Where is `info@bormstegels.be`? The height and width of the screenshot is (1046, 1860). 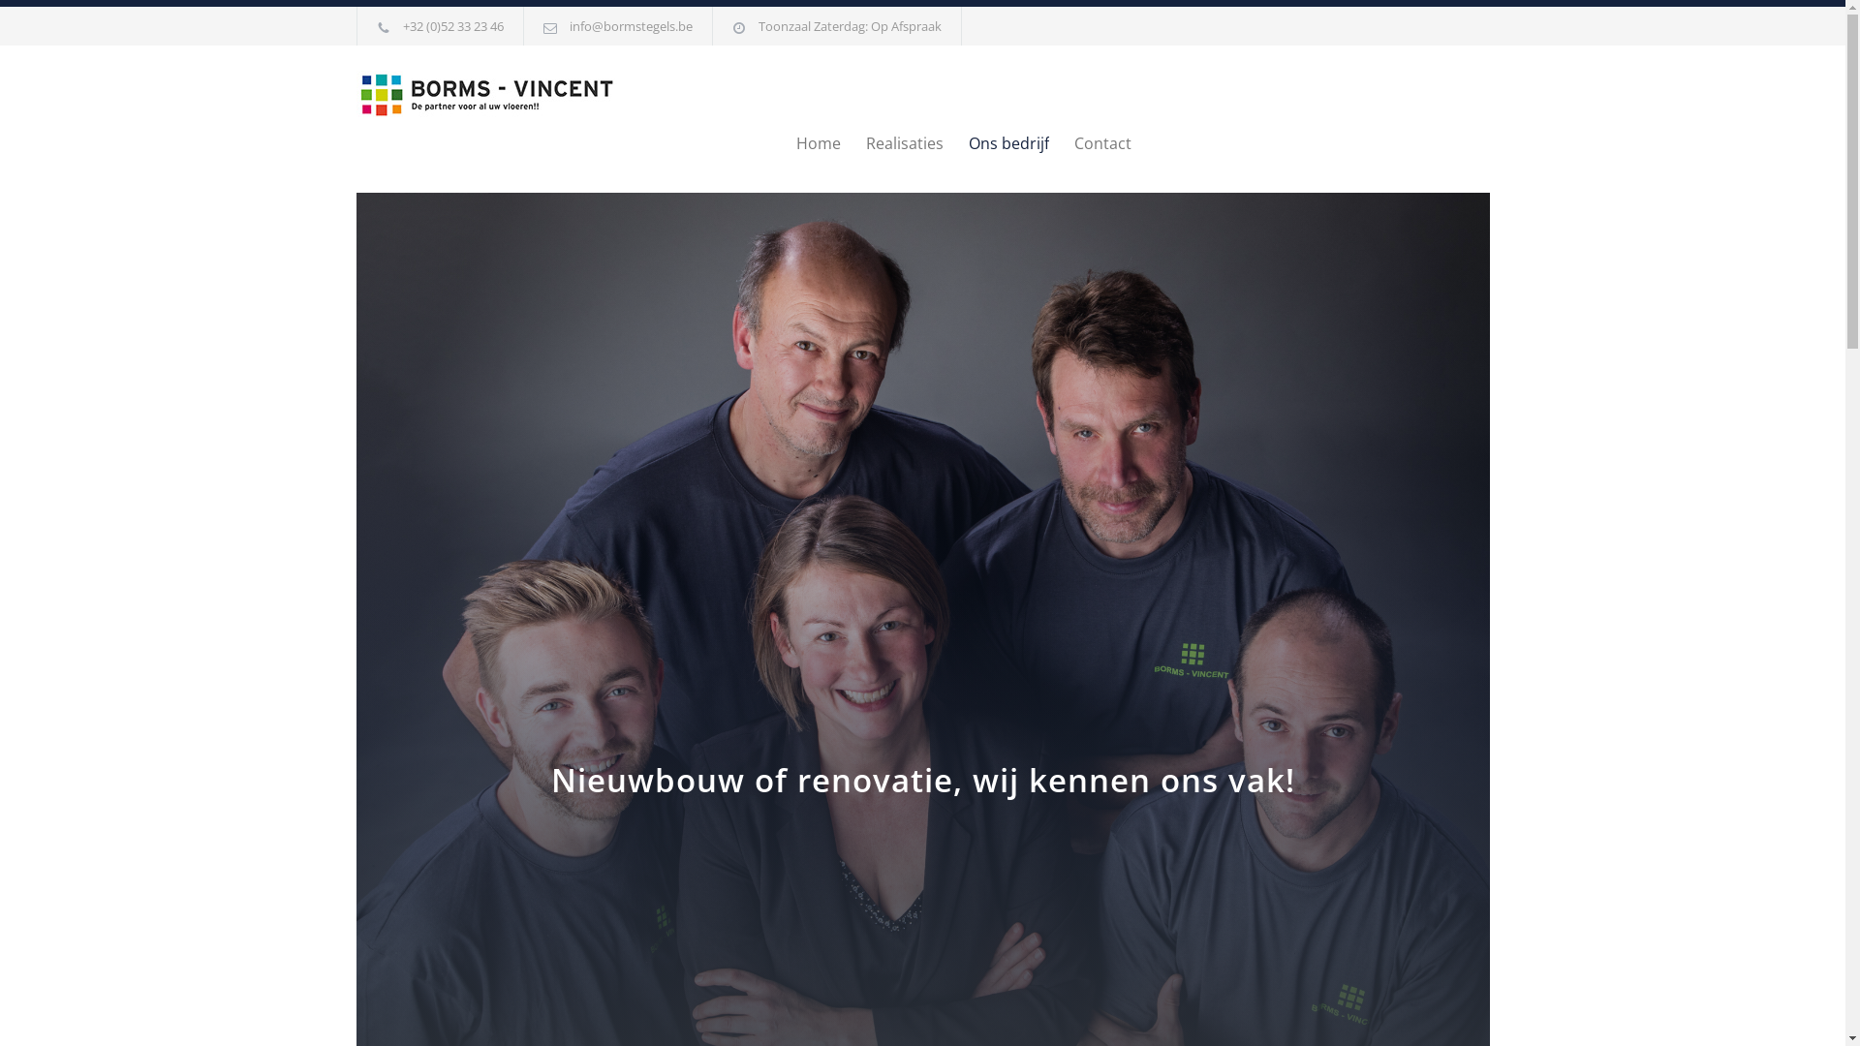 info@bormstegels.be is located at coordinates (632, 26).